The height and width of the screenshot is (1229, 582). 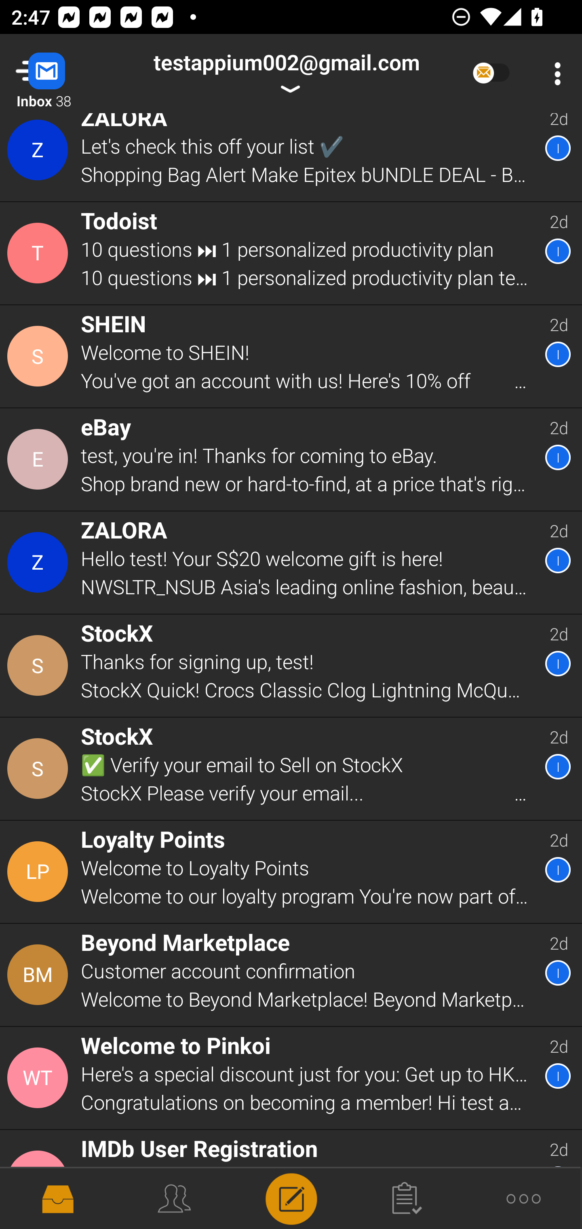 I want to click on Contact Details, so click(x=40, y=356).